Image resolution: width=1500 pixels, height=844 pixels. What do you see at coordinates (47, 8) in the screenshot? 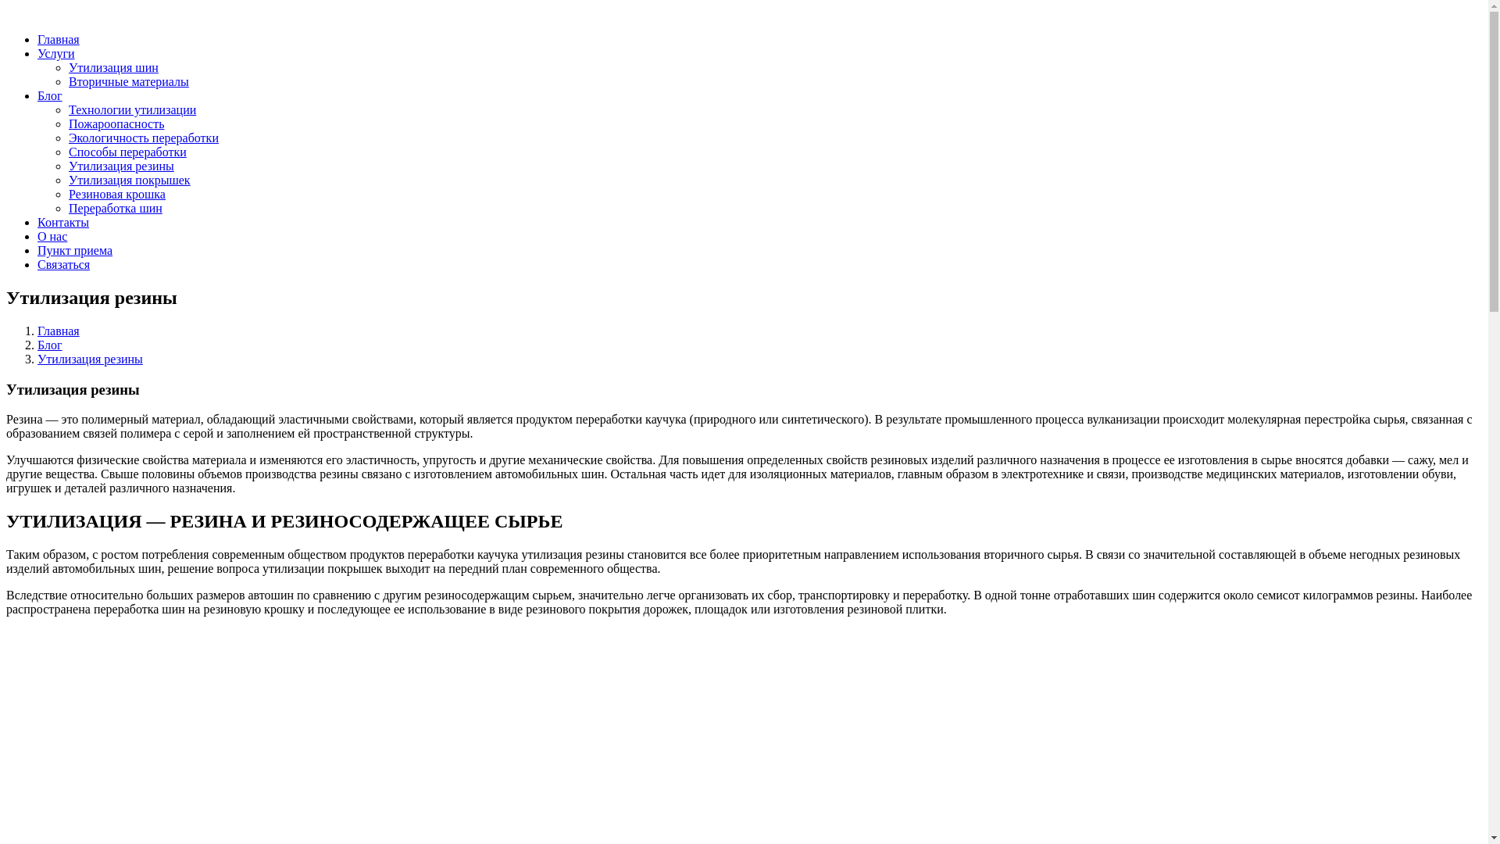
I see `chat/attachfile` at bounding box center [47, 8].